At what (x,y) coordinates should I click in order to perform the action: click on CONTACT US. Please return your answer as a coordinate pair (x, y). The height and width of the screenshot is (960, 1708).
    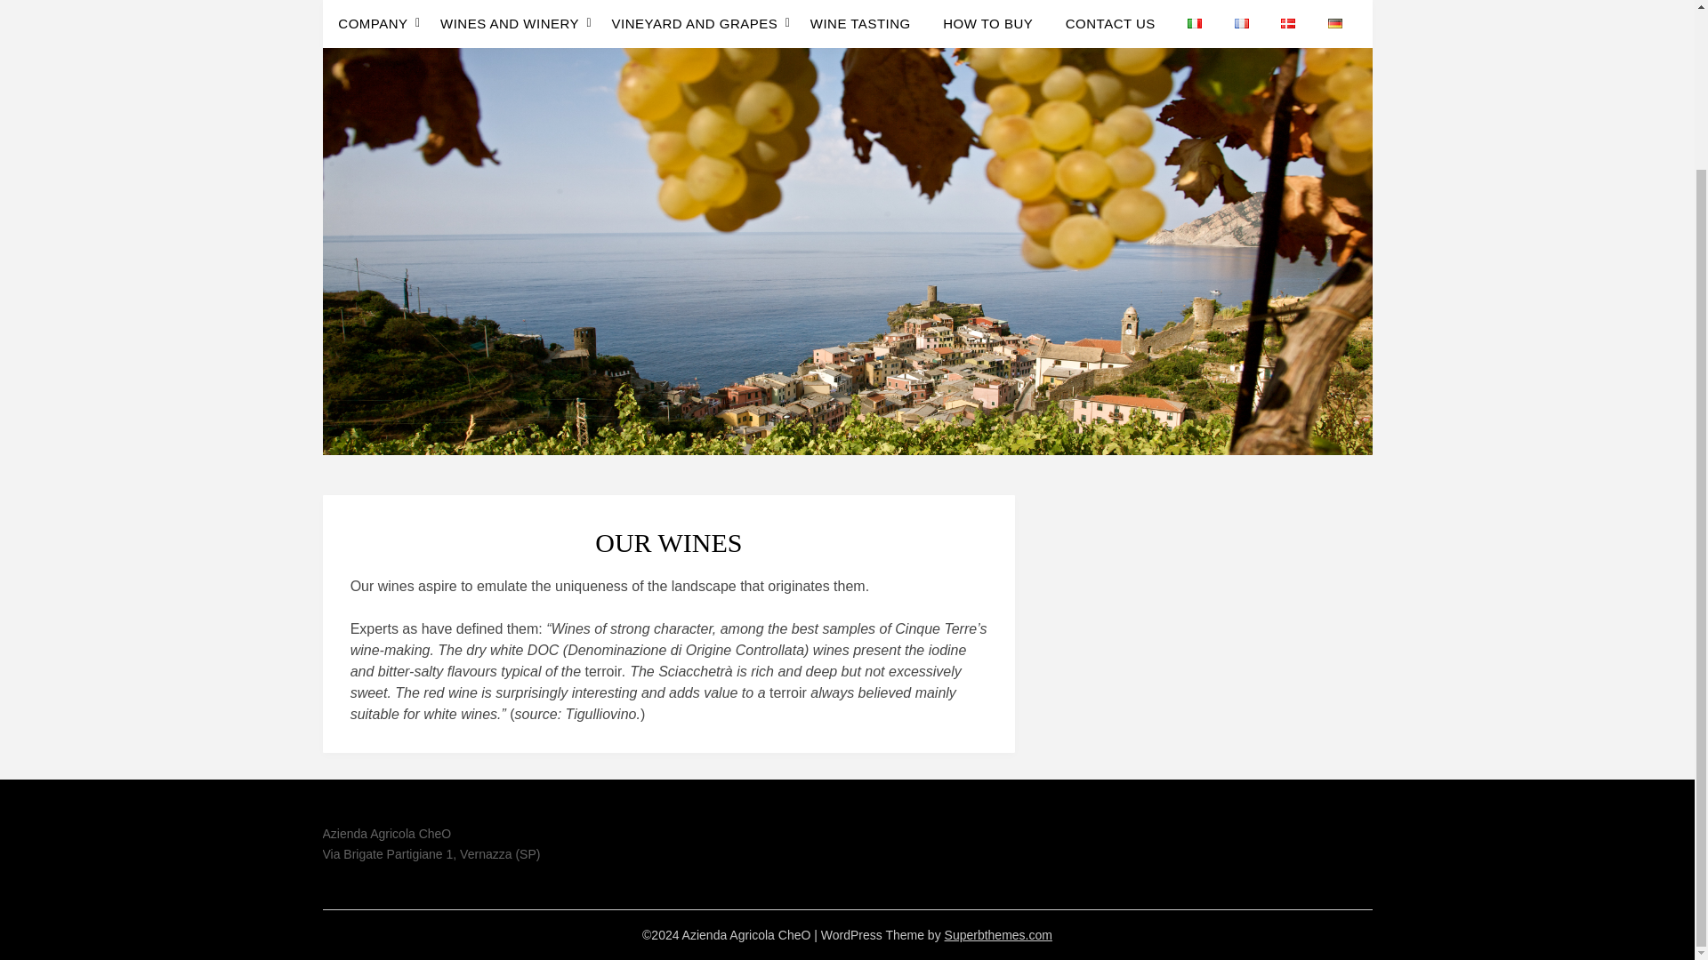
    Looking at the image, I should click on (1110, 24).